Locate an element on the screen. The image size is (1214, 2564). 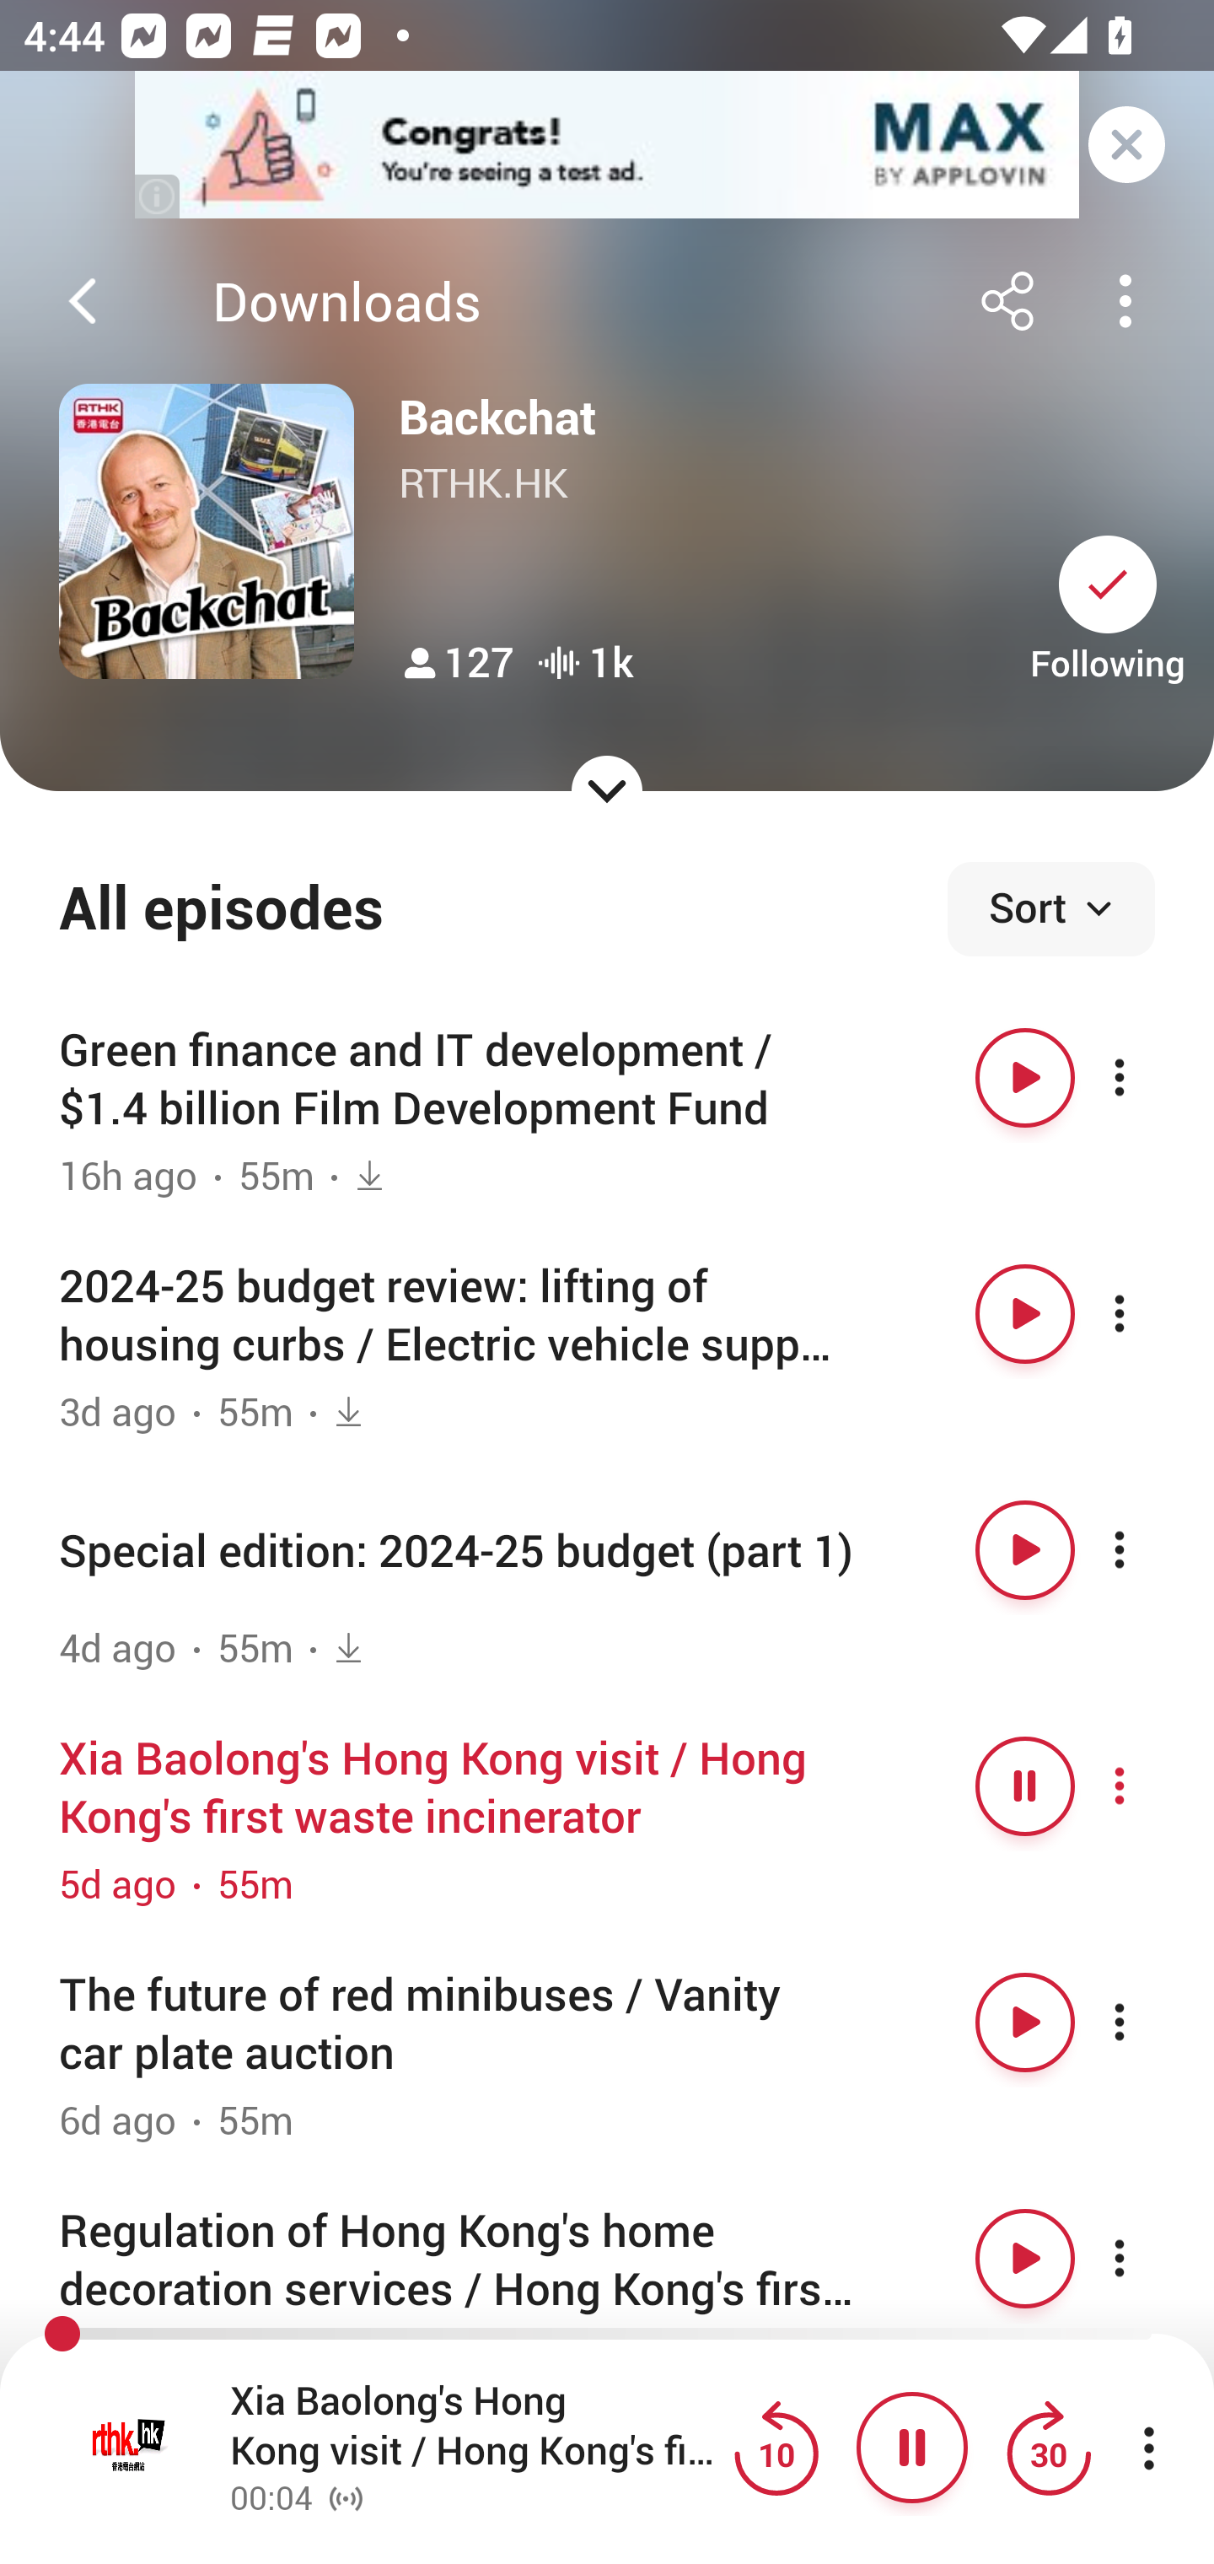
Pause button is located at coordinates (1025, 1785).